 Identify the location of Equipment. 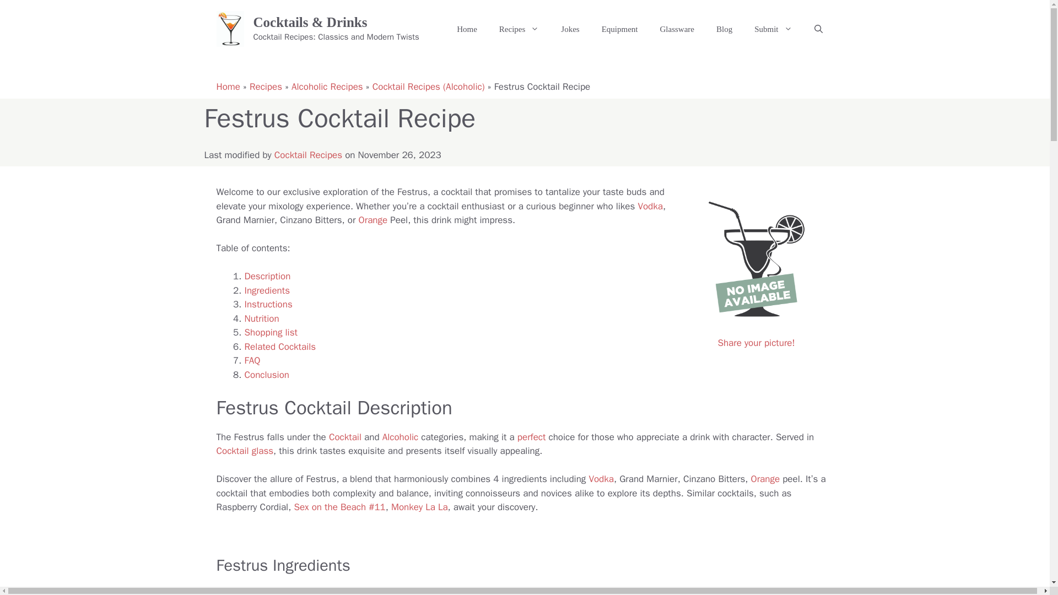
(619, 29).